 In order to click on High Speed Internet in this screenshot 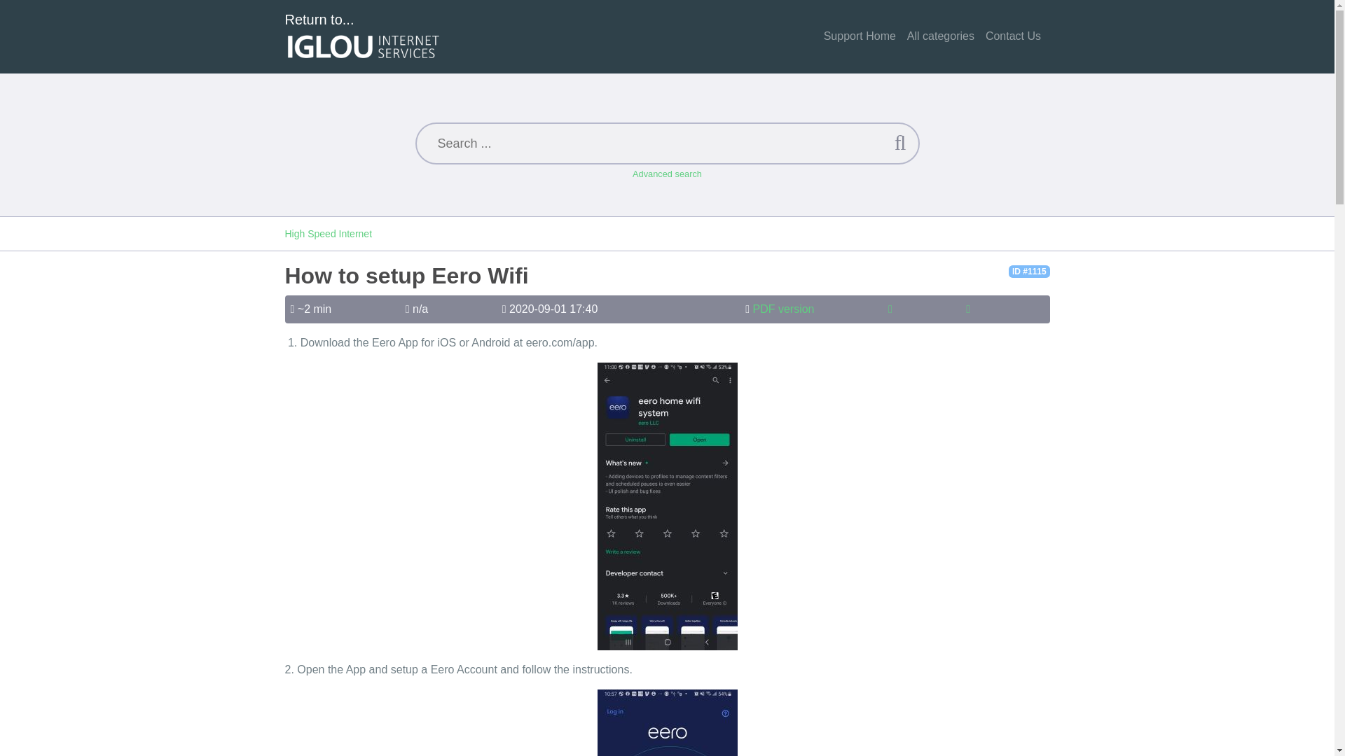, I will do `click(328, 234)`.